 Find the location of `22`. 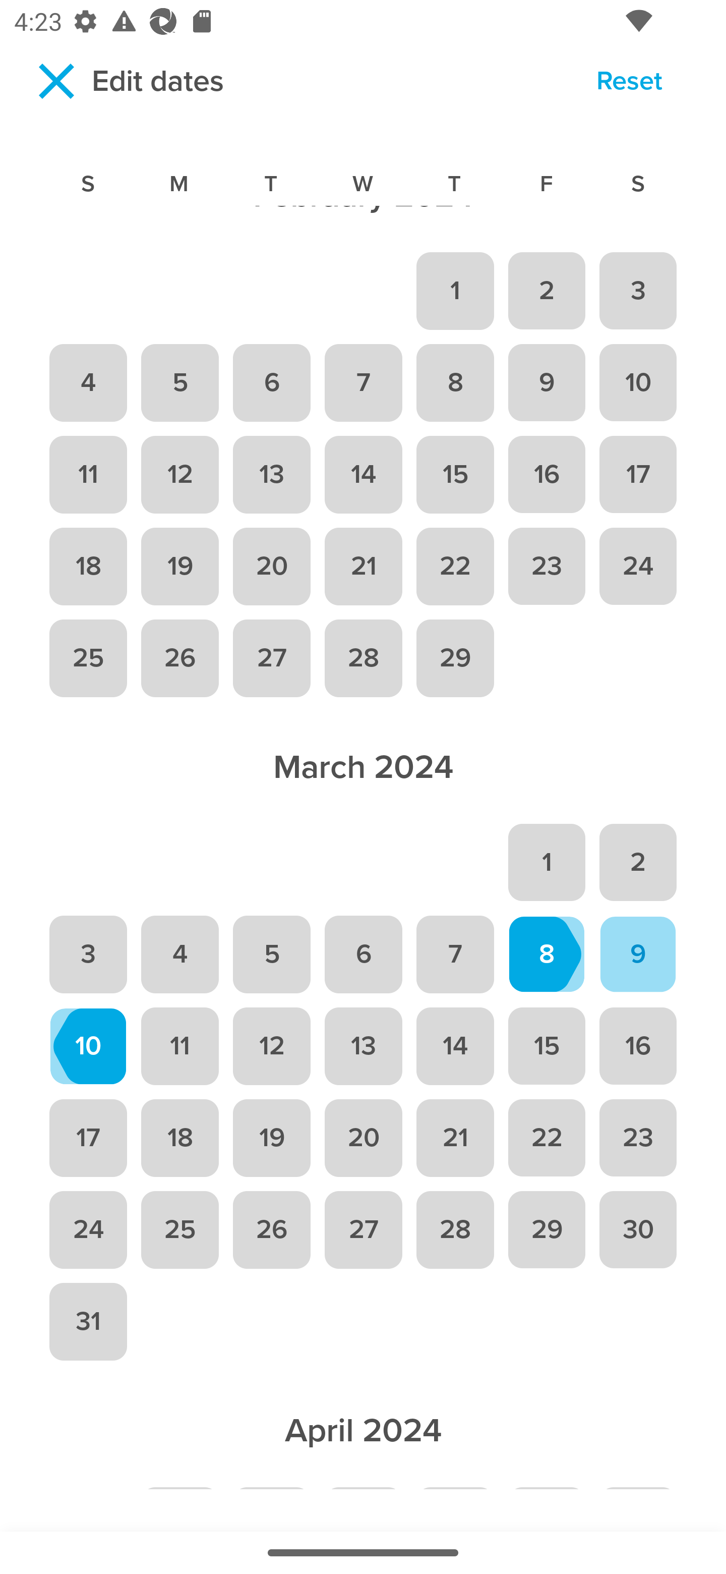

22 is located at coordinates (455, 566).